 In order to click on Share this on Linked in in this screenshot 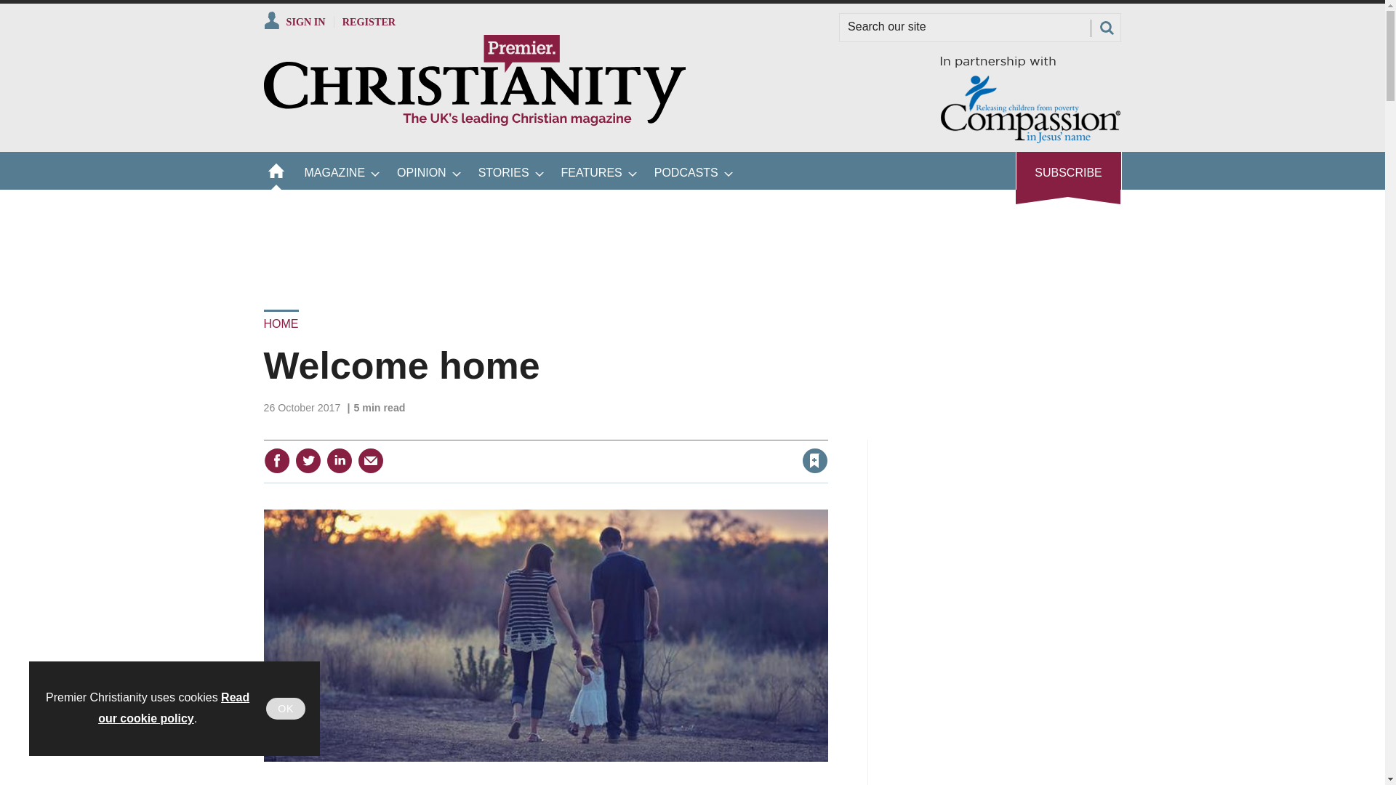, I will do `click(338, 461)`.